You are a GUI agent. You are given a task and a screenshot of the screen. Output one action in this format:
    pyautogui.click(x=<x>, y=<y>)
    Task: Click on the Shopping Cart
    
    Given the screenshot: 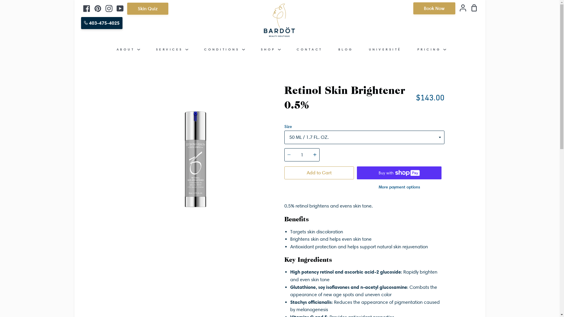 What is the action you would take?
    pyautogui.click(x=472, y=9)
    